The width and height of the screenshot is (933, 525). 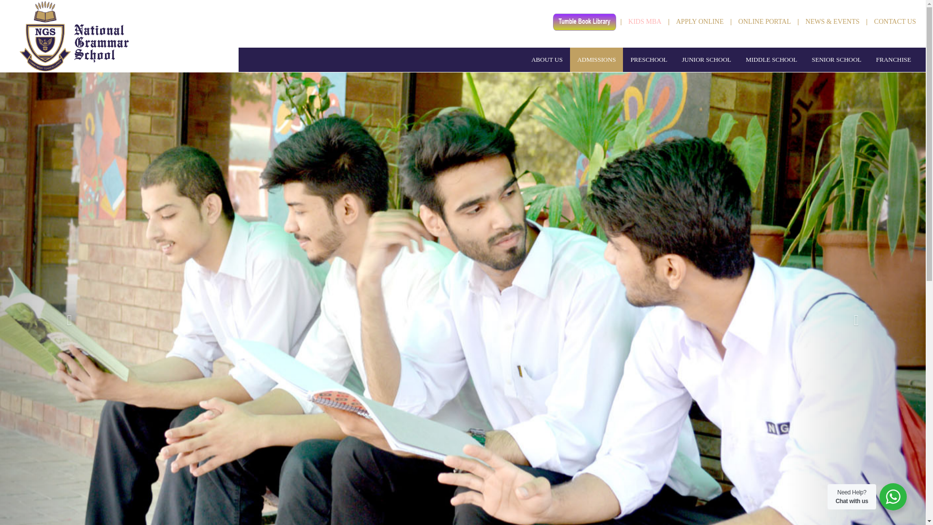 What do you see at coordinates (649, 59) in the screenshot?
I see `PRESCHOOL` at bounding box center [649, 59].